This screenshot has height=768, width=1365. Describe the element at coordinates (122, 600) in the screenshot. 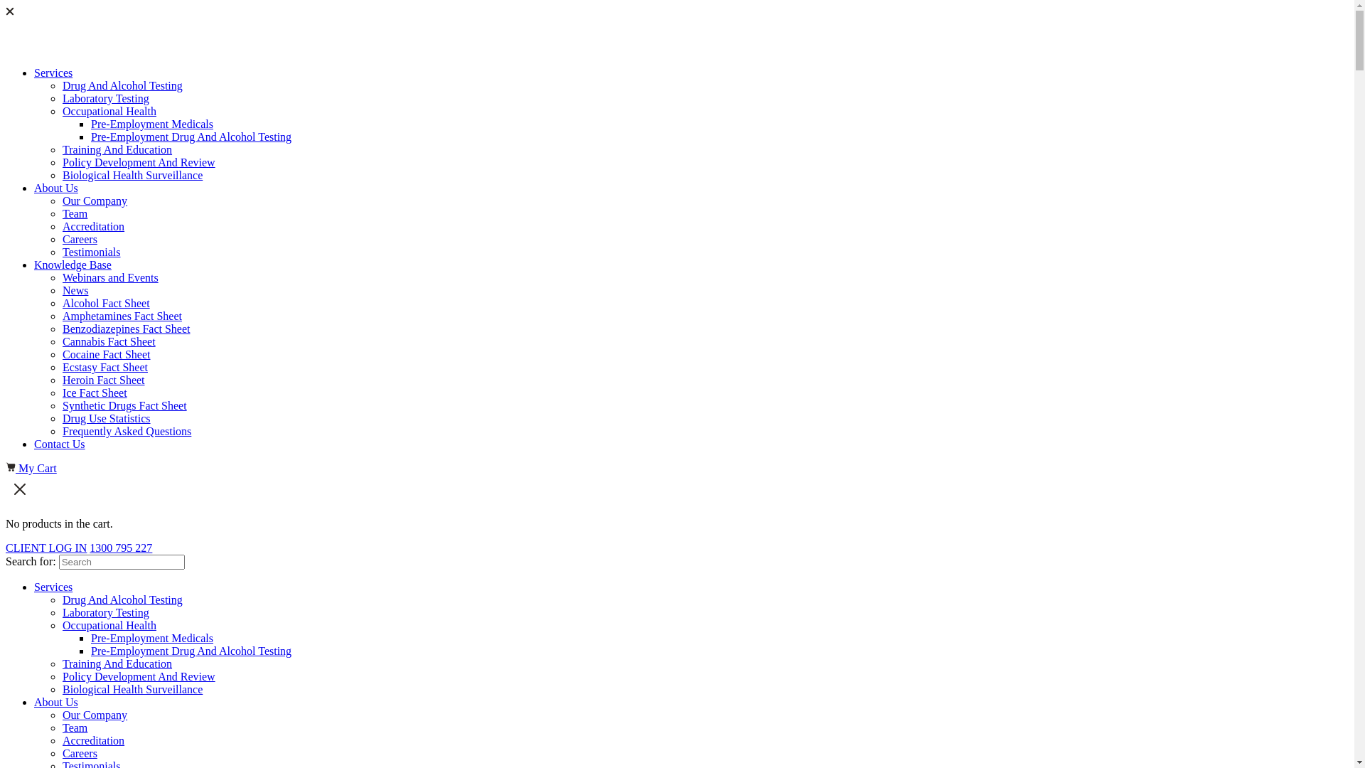

I see `Drug And Alcohol Testing` at that location.